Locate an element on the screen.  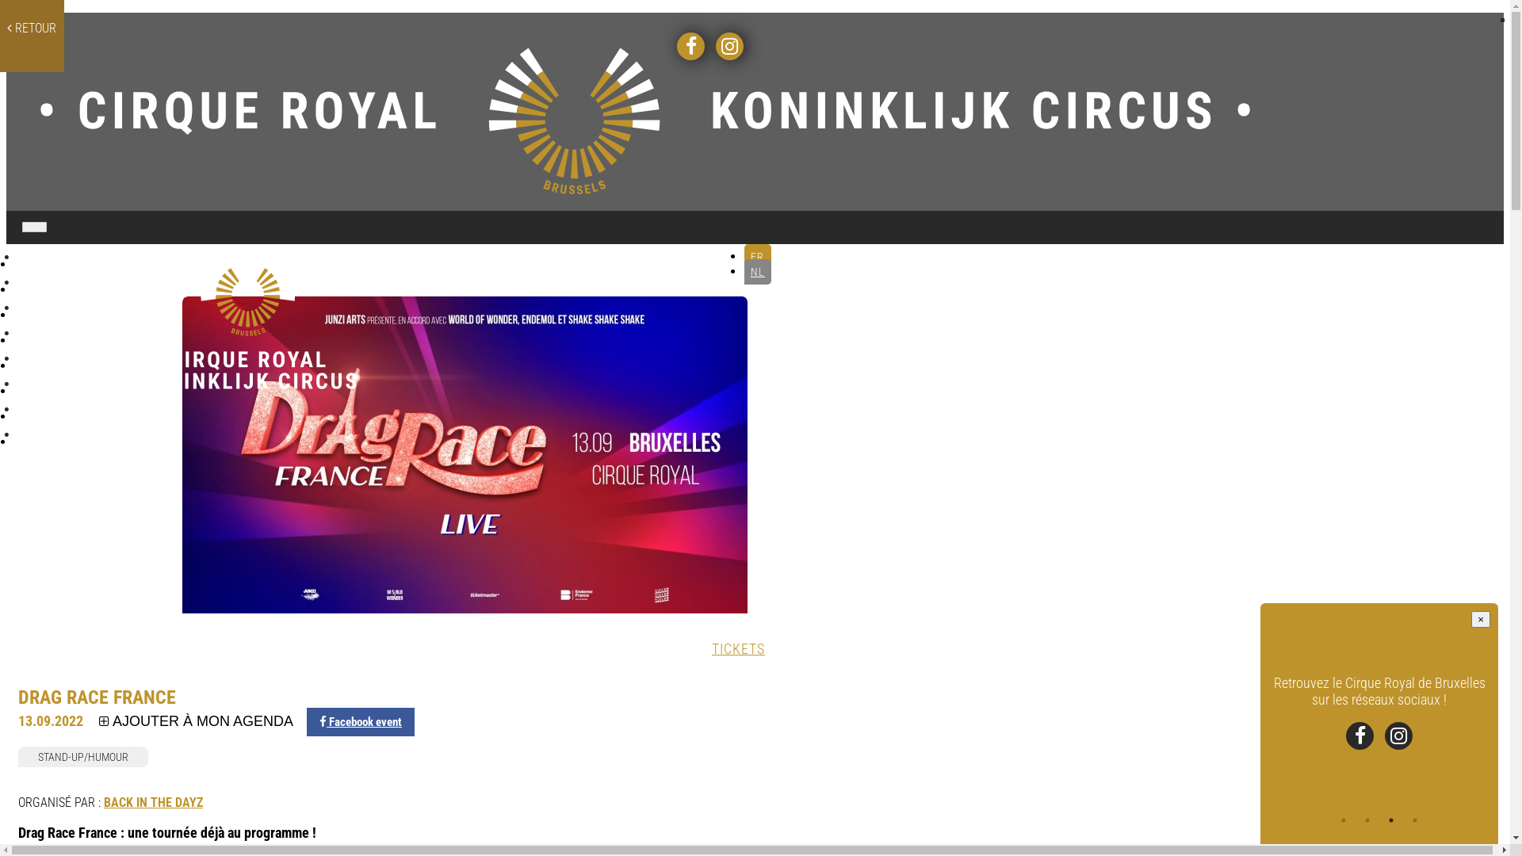
Toggle navigation is located at coordinates (43, 230).